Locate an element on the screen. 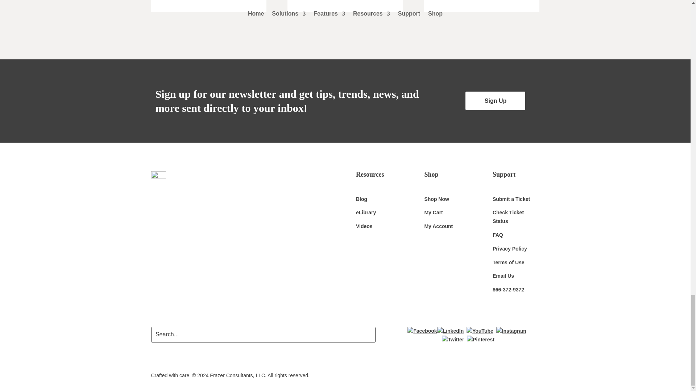  Facebook Page is located at coordinates (422, 331).